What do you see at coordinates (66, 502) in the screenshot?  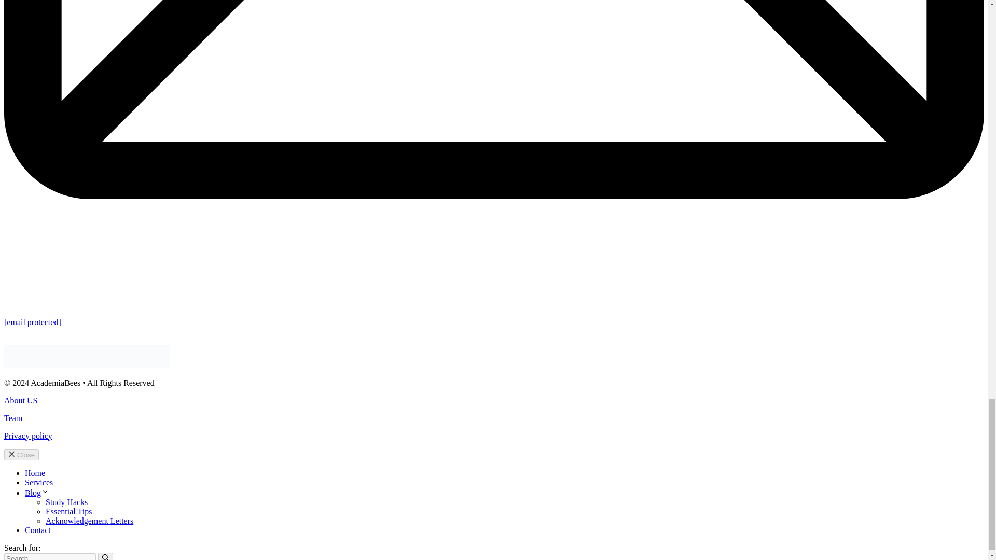 I see `Study Hacks` at bounding box center [66, 502].